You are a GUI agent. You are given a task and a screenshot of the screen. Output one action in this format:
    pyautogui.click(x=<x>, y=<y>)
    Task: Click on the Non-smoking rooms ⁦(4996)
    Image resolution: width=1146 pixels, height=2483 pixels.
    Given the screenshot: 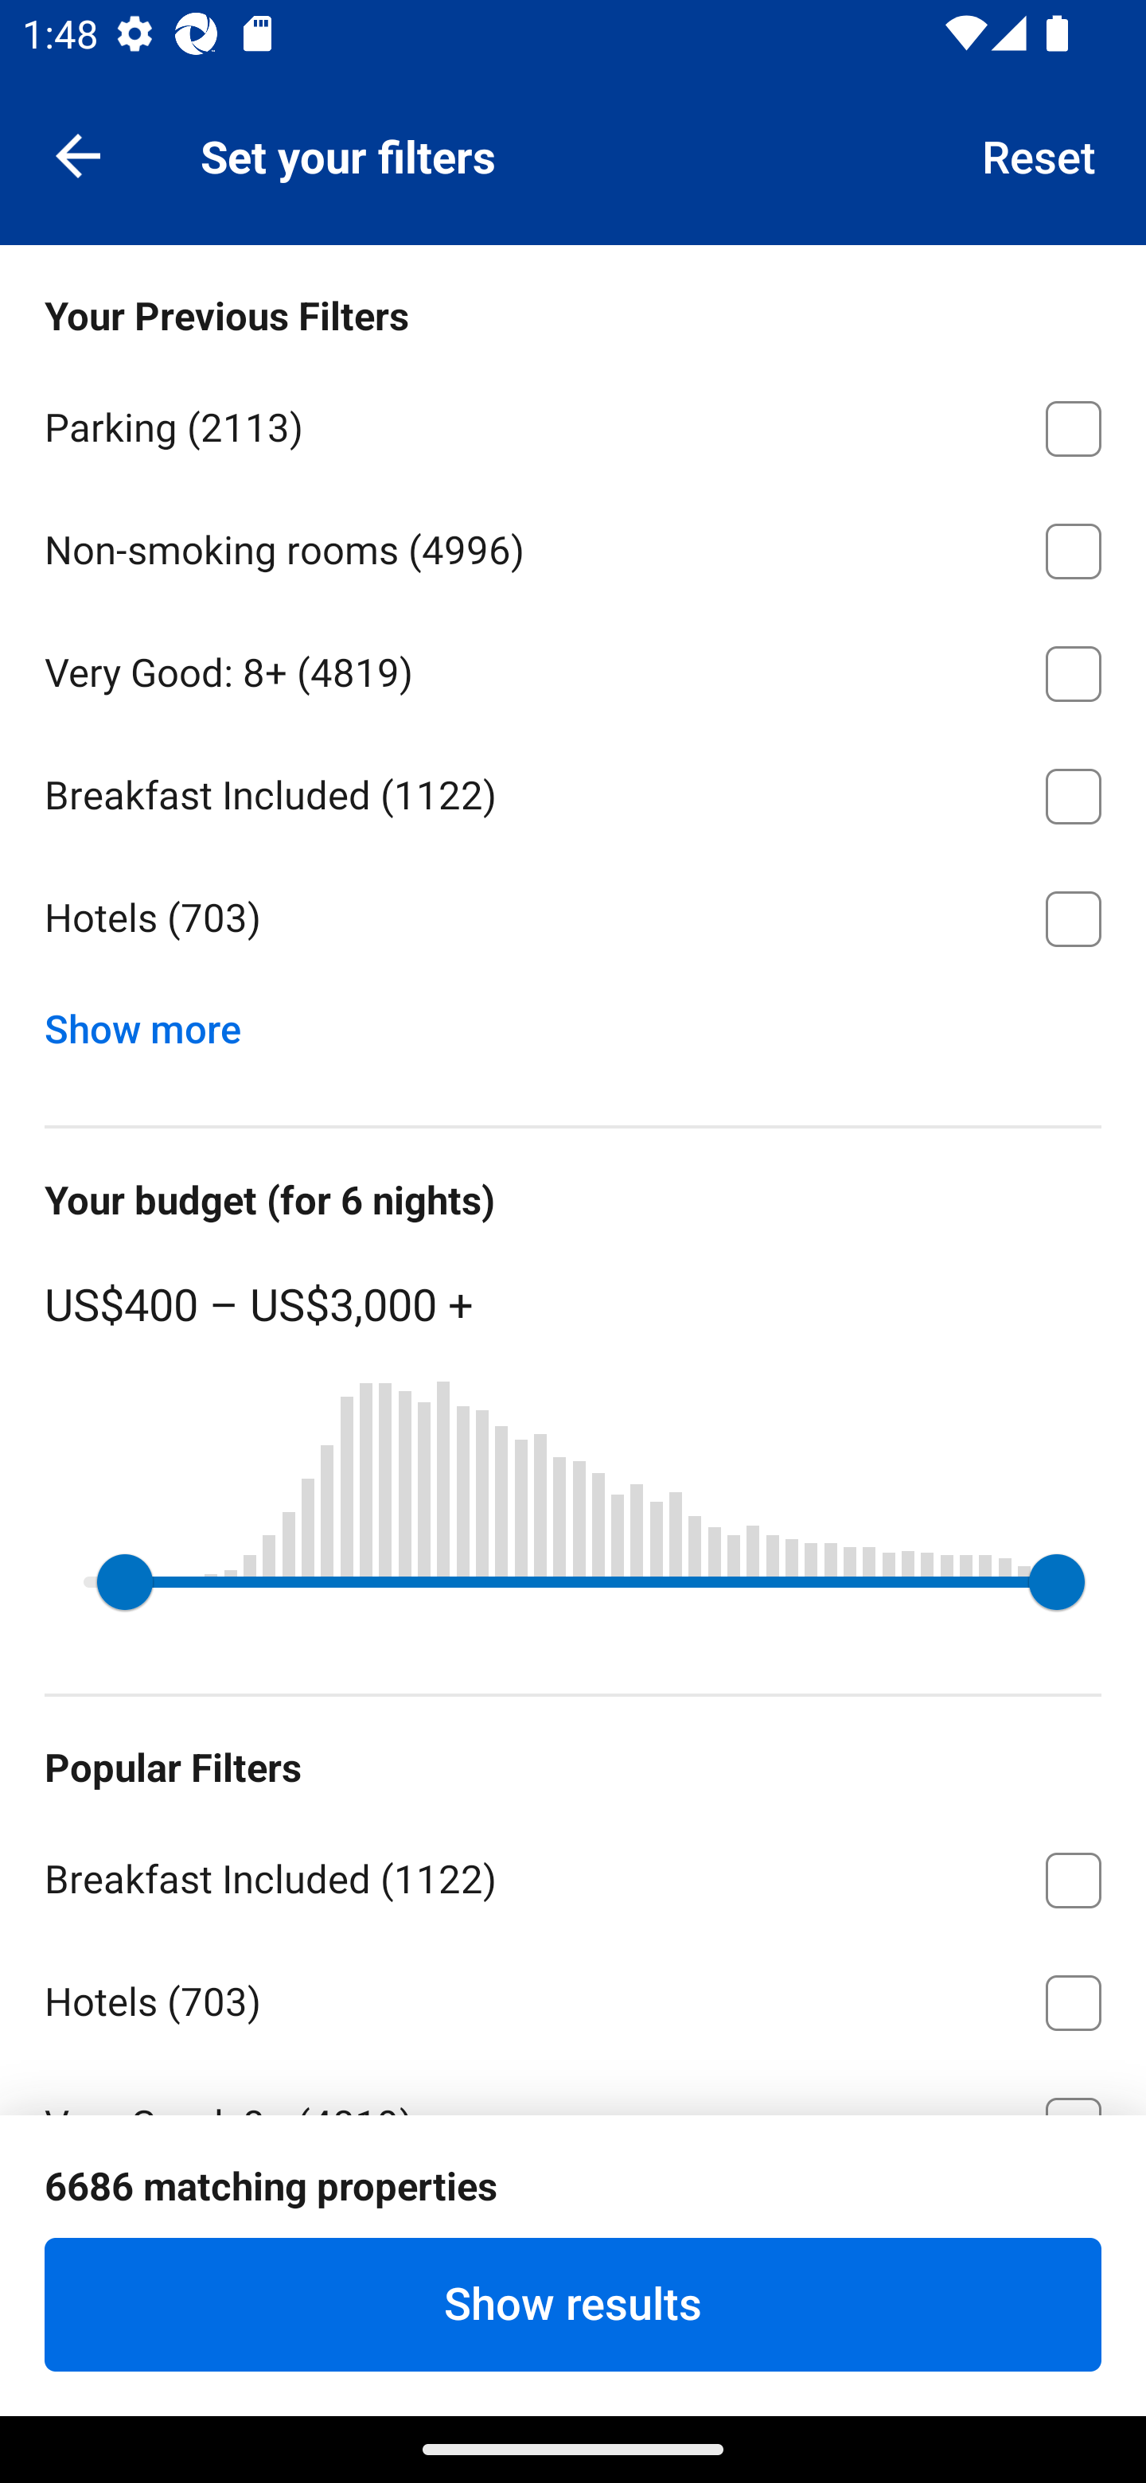 What is the action you would take?
    pyautogui.click(x=573, y=546)
    